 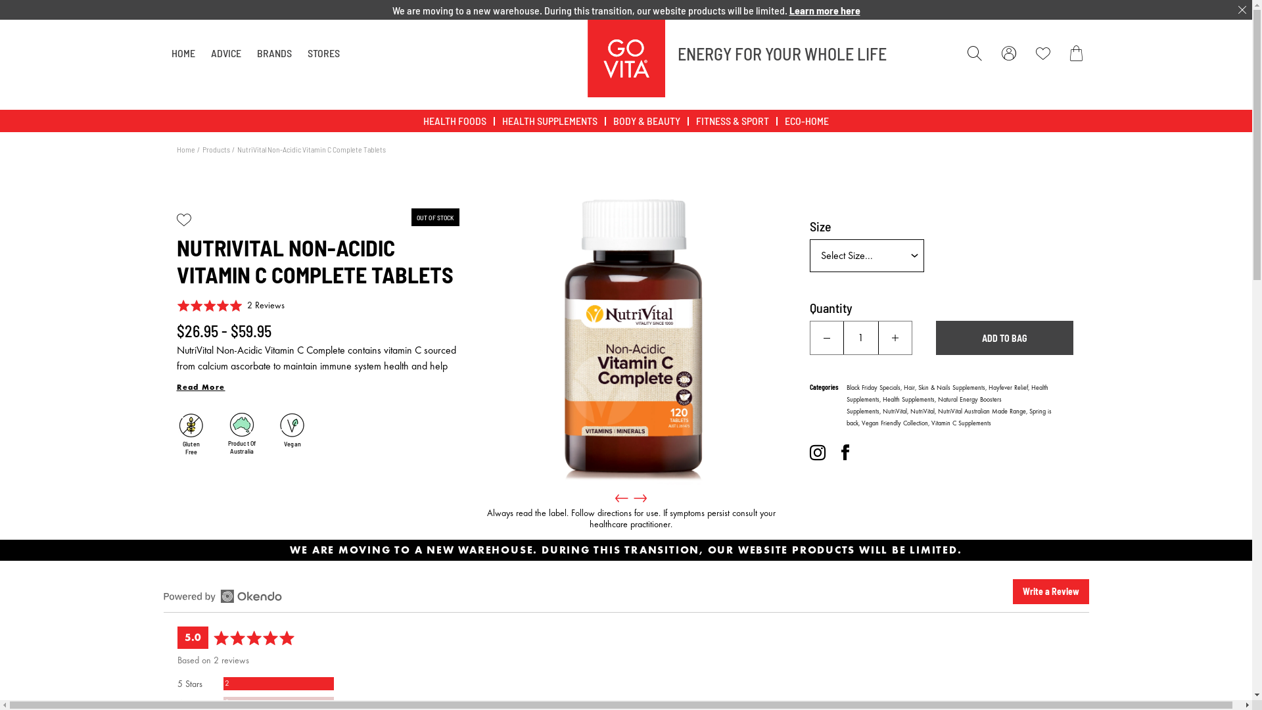 What do you see at coordinates (845, 453) in the screenshot?
I see `Facebook` at bounding box center [845, 453].